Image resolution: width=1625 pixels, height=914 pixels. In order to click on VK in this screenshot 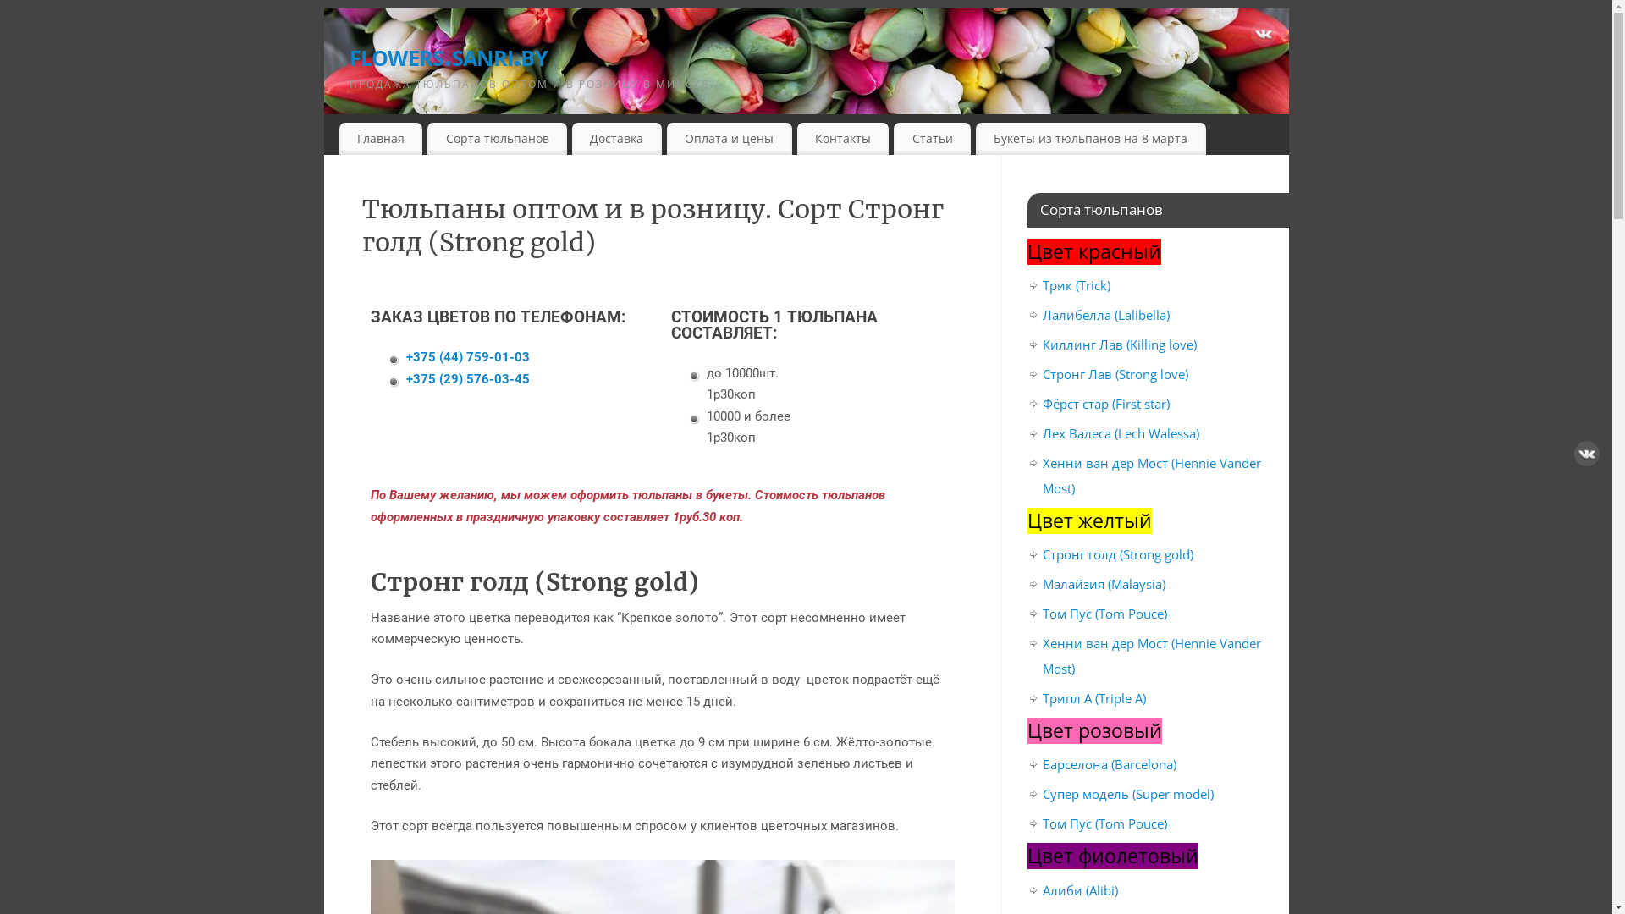, I will do `click(1587, 457)`.